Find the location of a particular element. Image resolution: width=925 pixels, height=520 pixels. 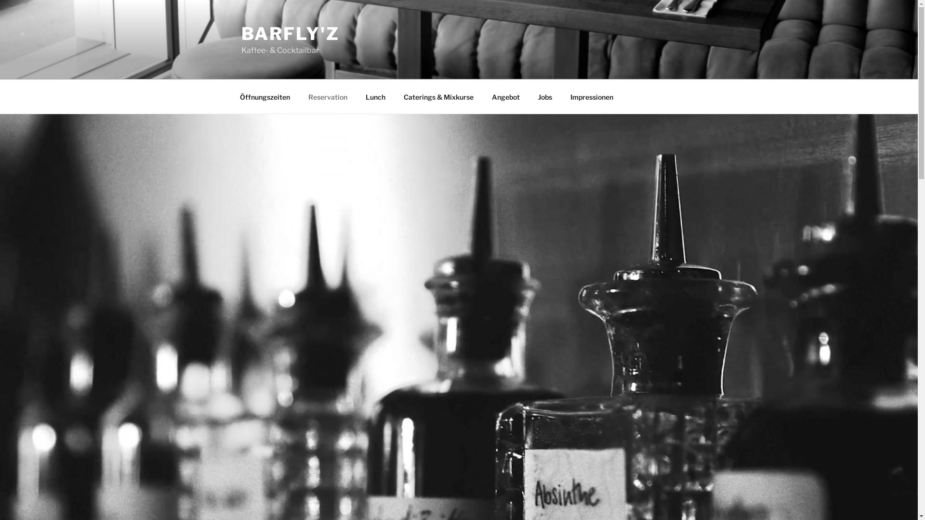

Impressionen is located at coordinates (592, 96).